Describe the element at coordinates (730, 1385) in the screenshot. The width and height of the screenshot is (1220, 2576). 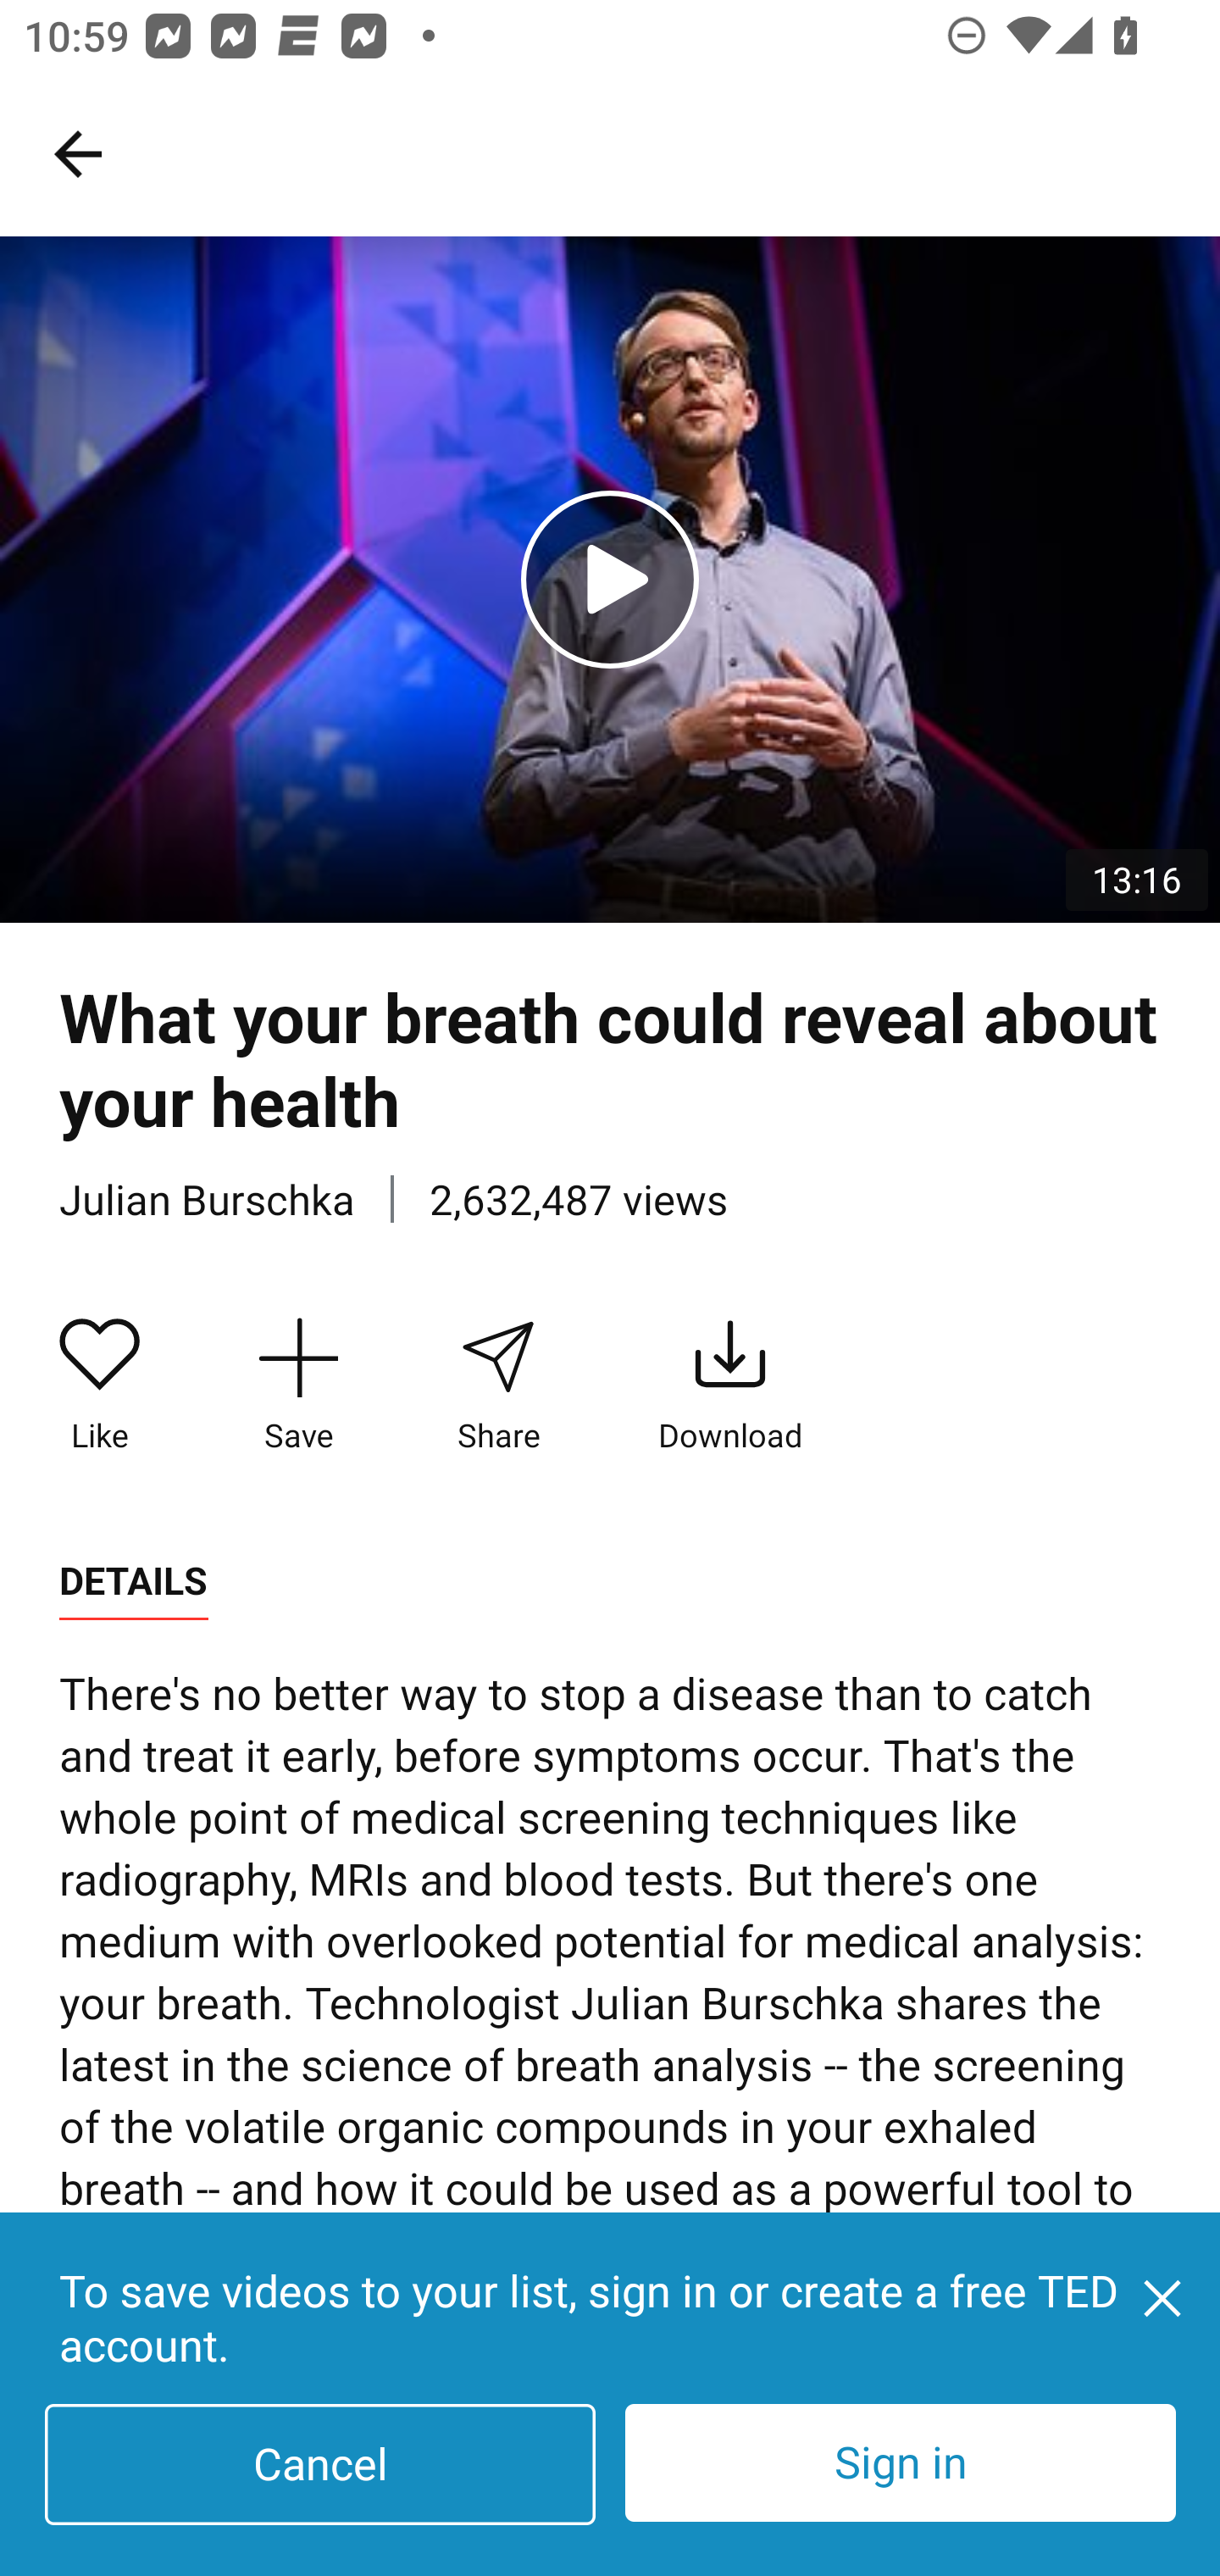
I see `Download` at that location.